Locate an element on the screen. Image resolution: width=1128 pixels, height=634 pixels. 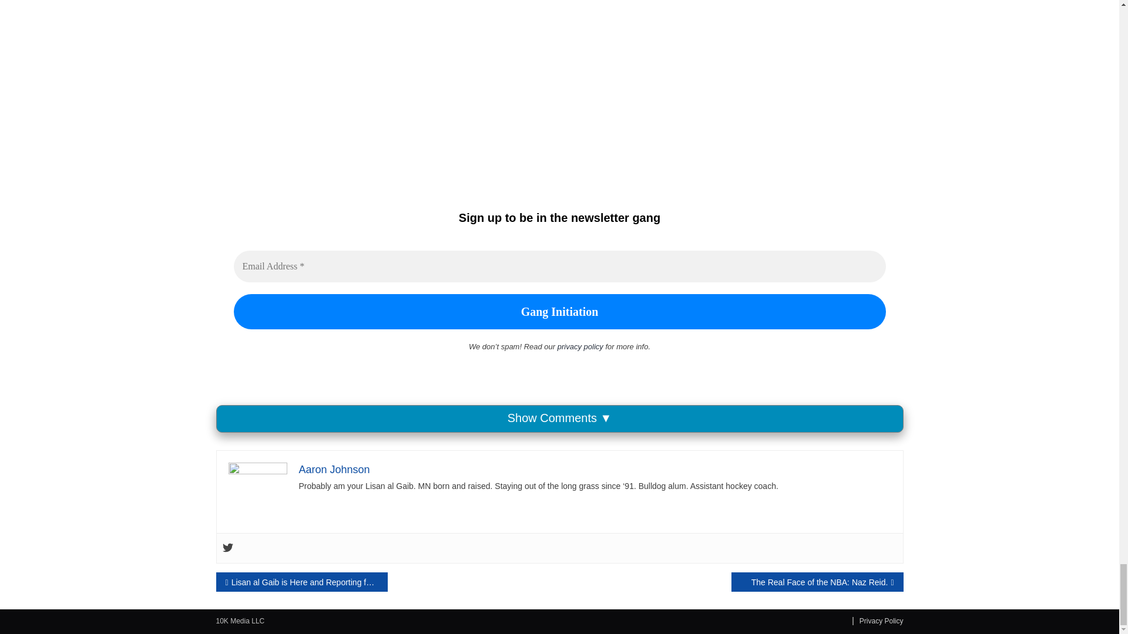
Twitter is located at coordinates (227, 548).